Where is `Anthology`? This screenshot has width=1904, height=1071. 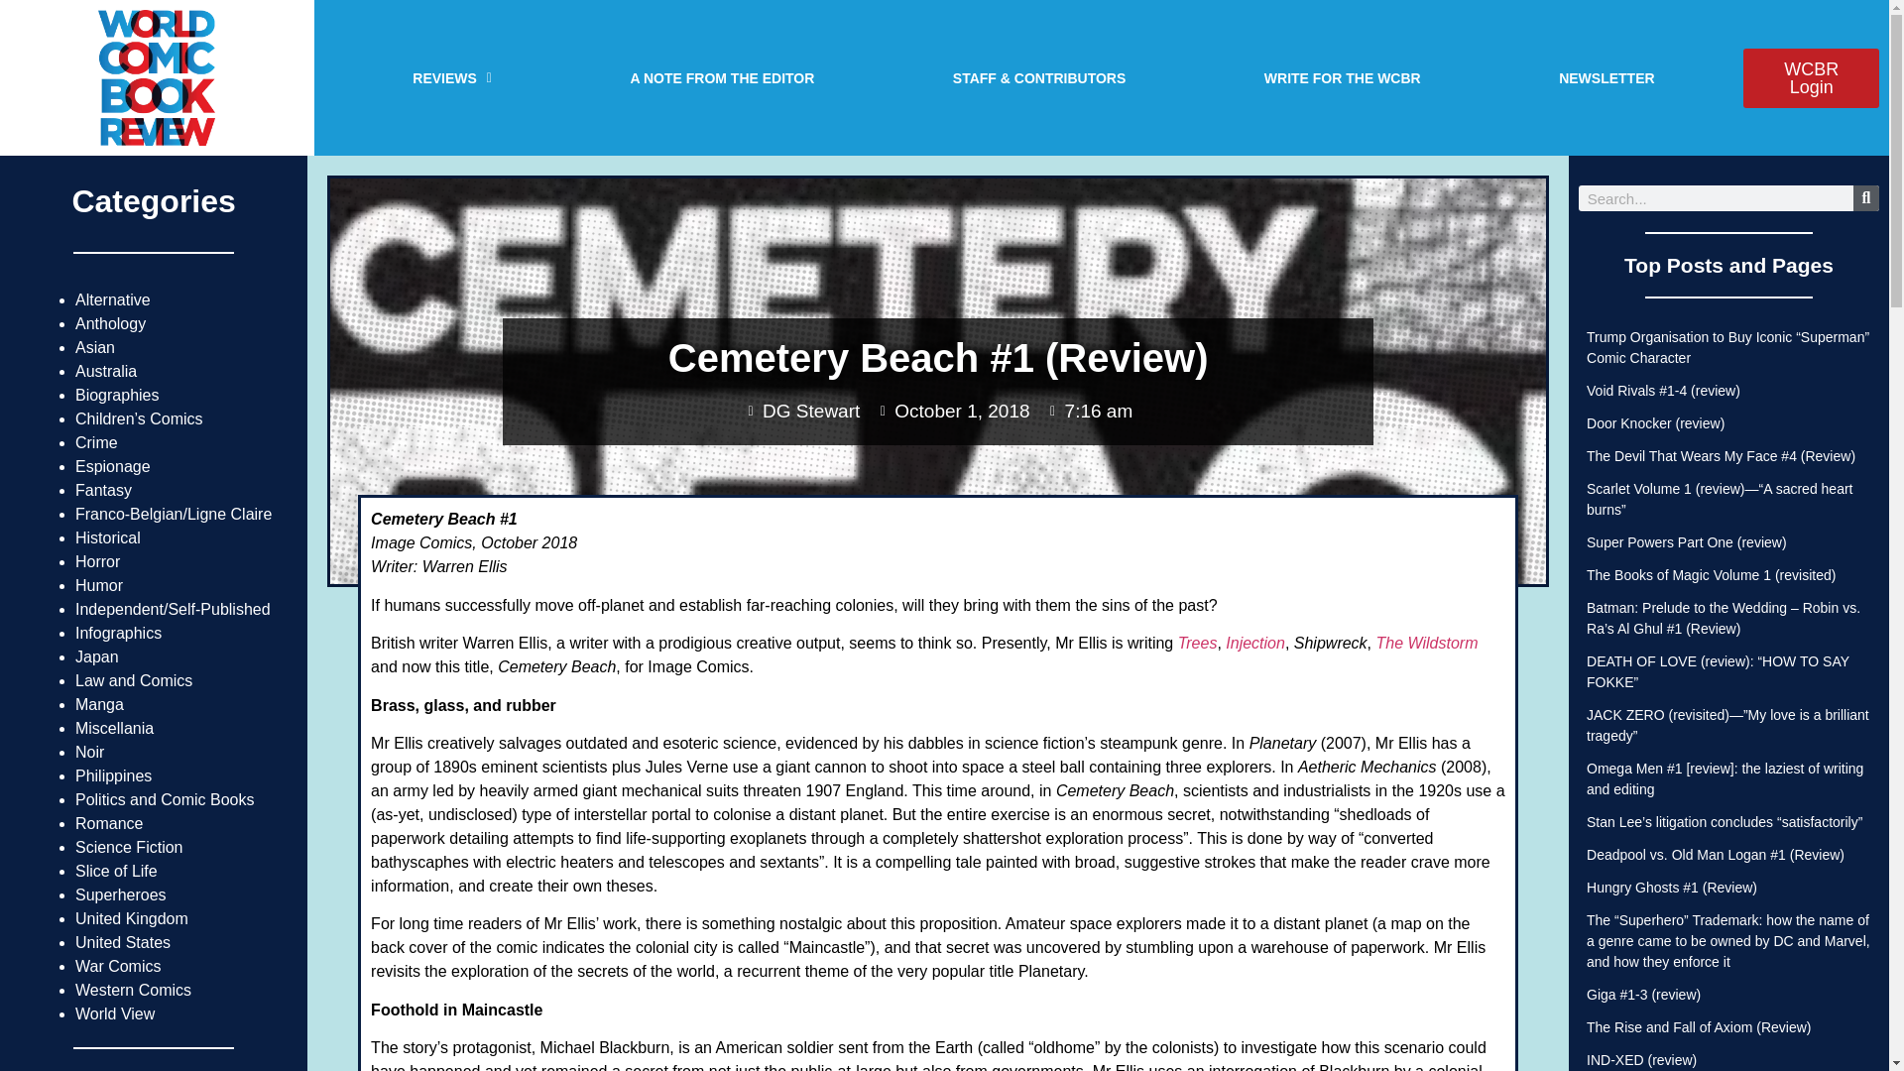 Anthology is located at coordinates (111, 323).